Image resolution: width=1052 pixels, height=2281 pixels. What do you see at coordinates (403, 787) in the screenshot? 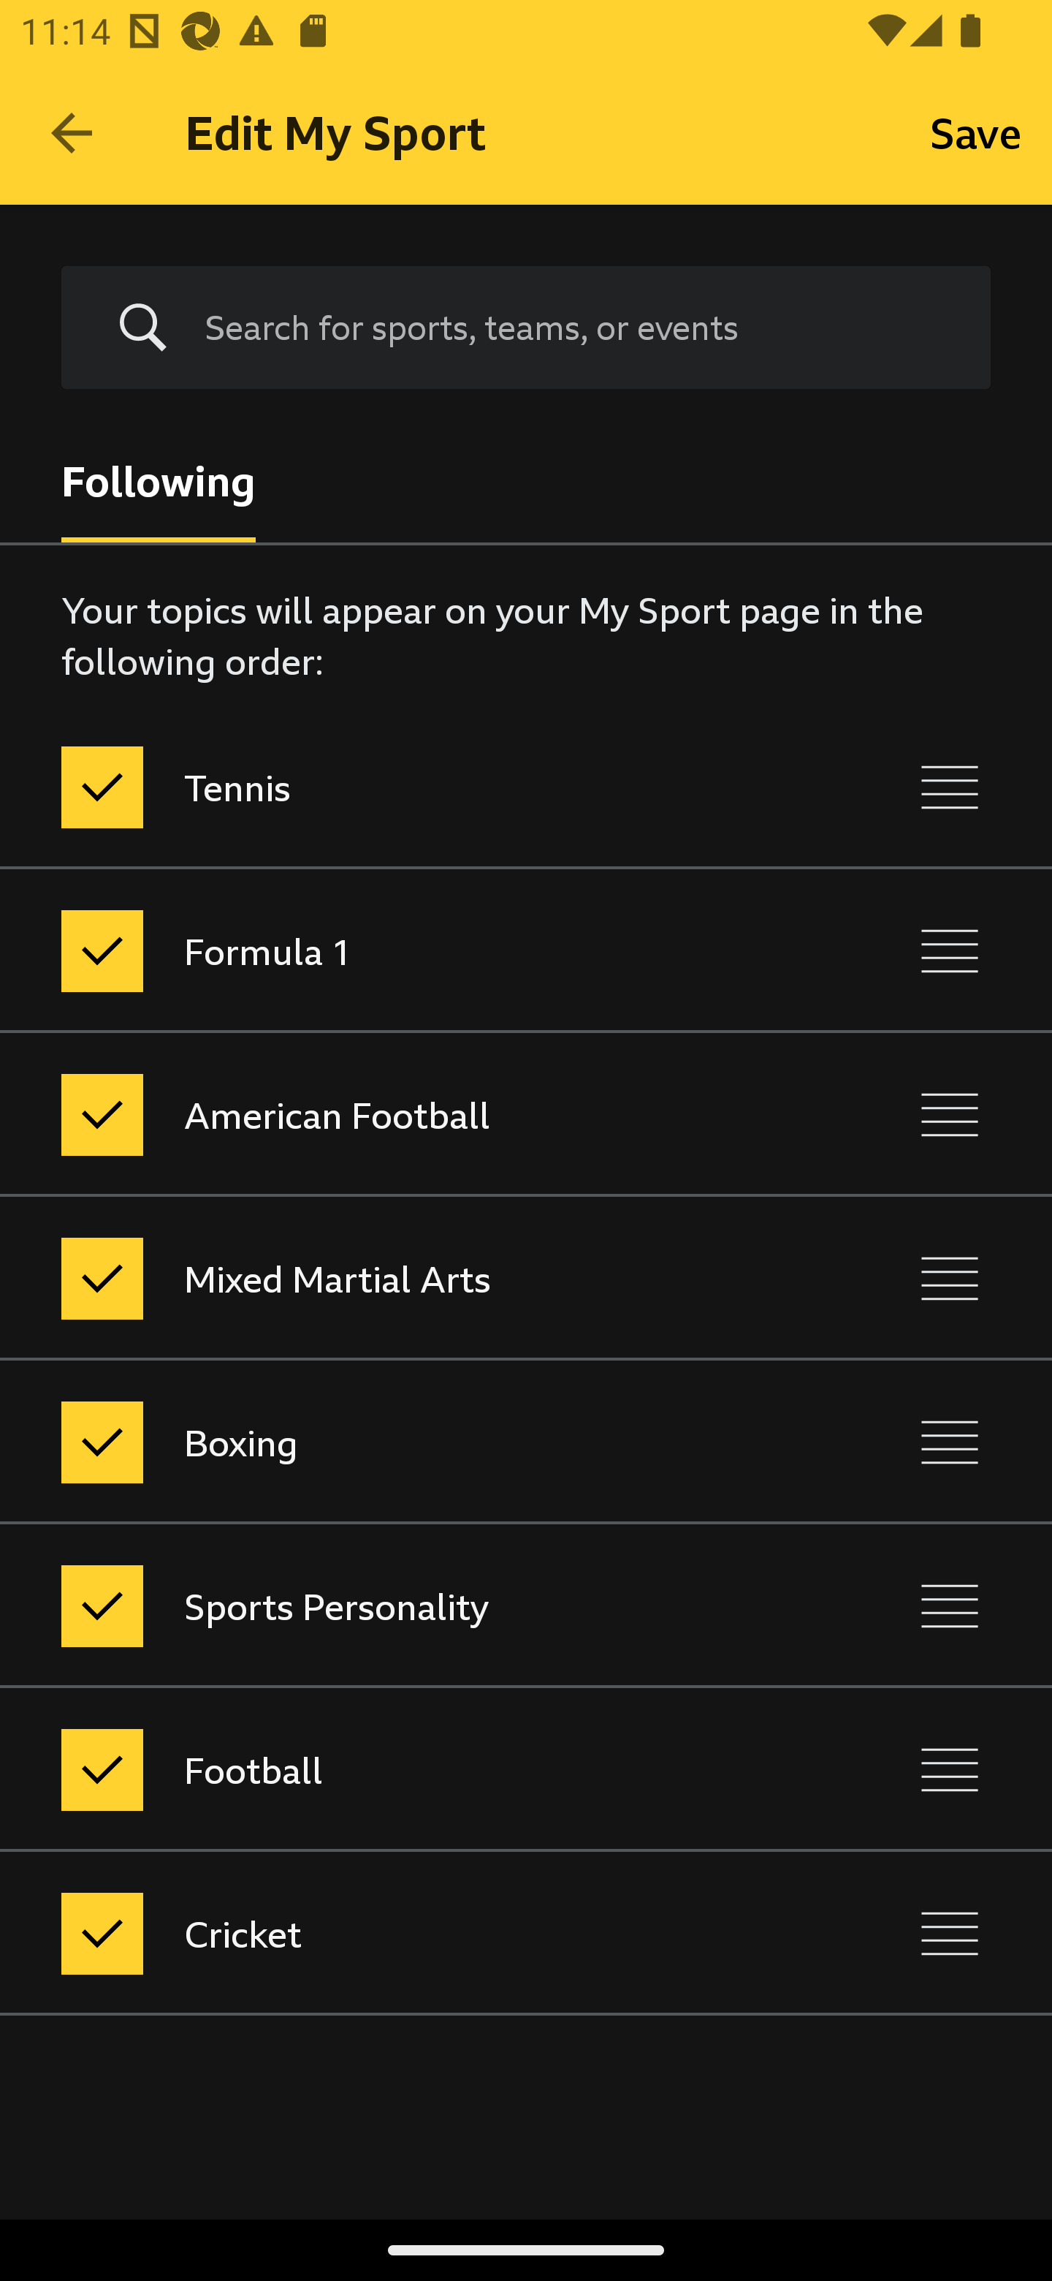
I see `Tennis` at bounding box center [403, 787].